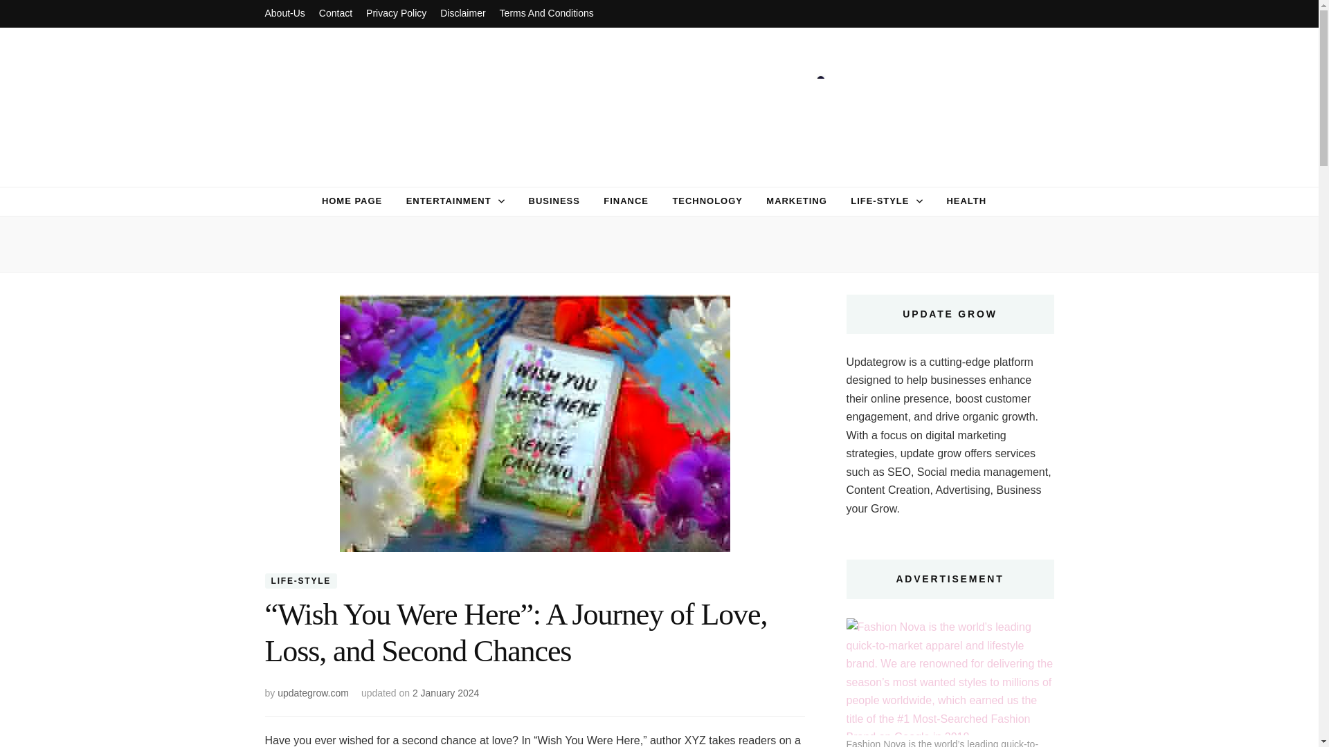 The width and height of the screenshot is (1329, 747). I want to click on About-Us, so click(284, 14).